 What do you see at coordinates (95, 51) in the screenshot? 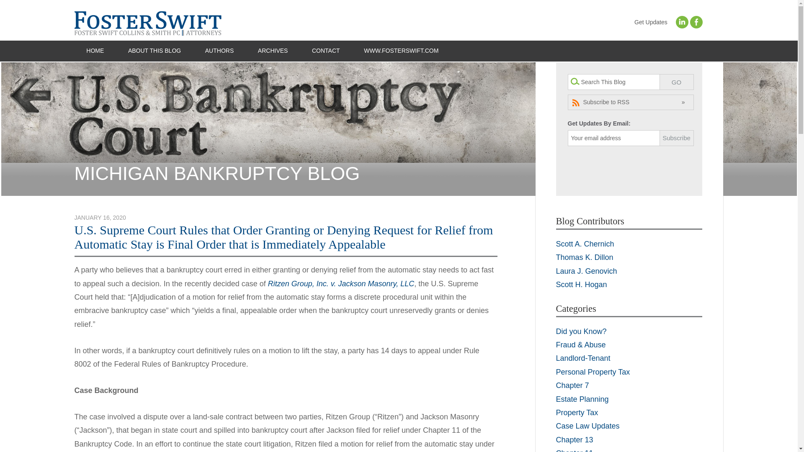
I see `HOME` at bounding box center [95, 51].